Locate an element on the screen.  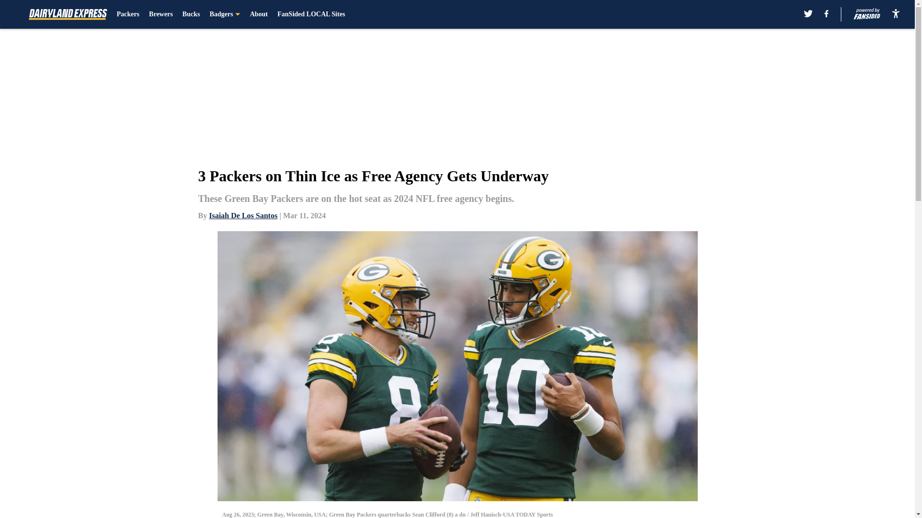
Packers is located at coordinates (128, 14).